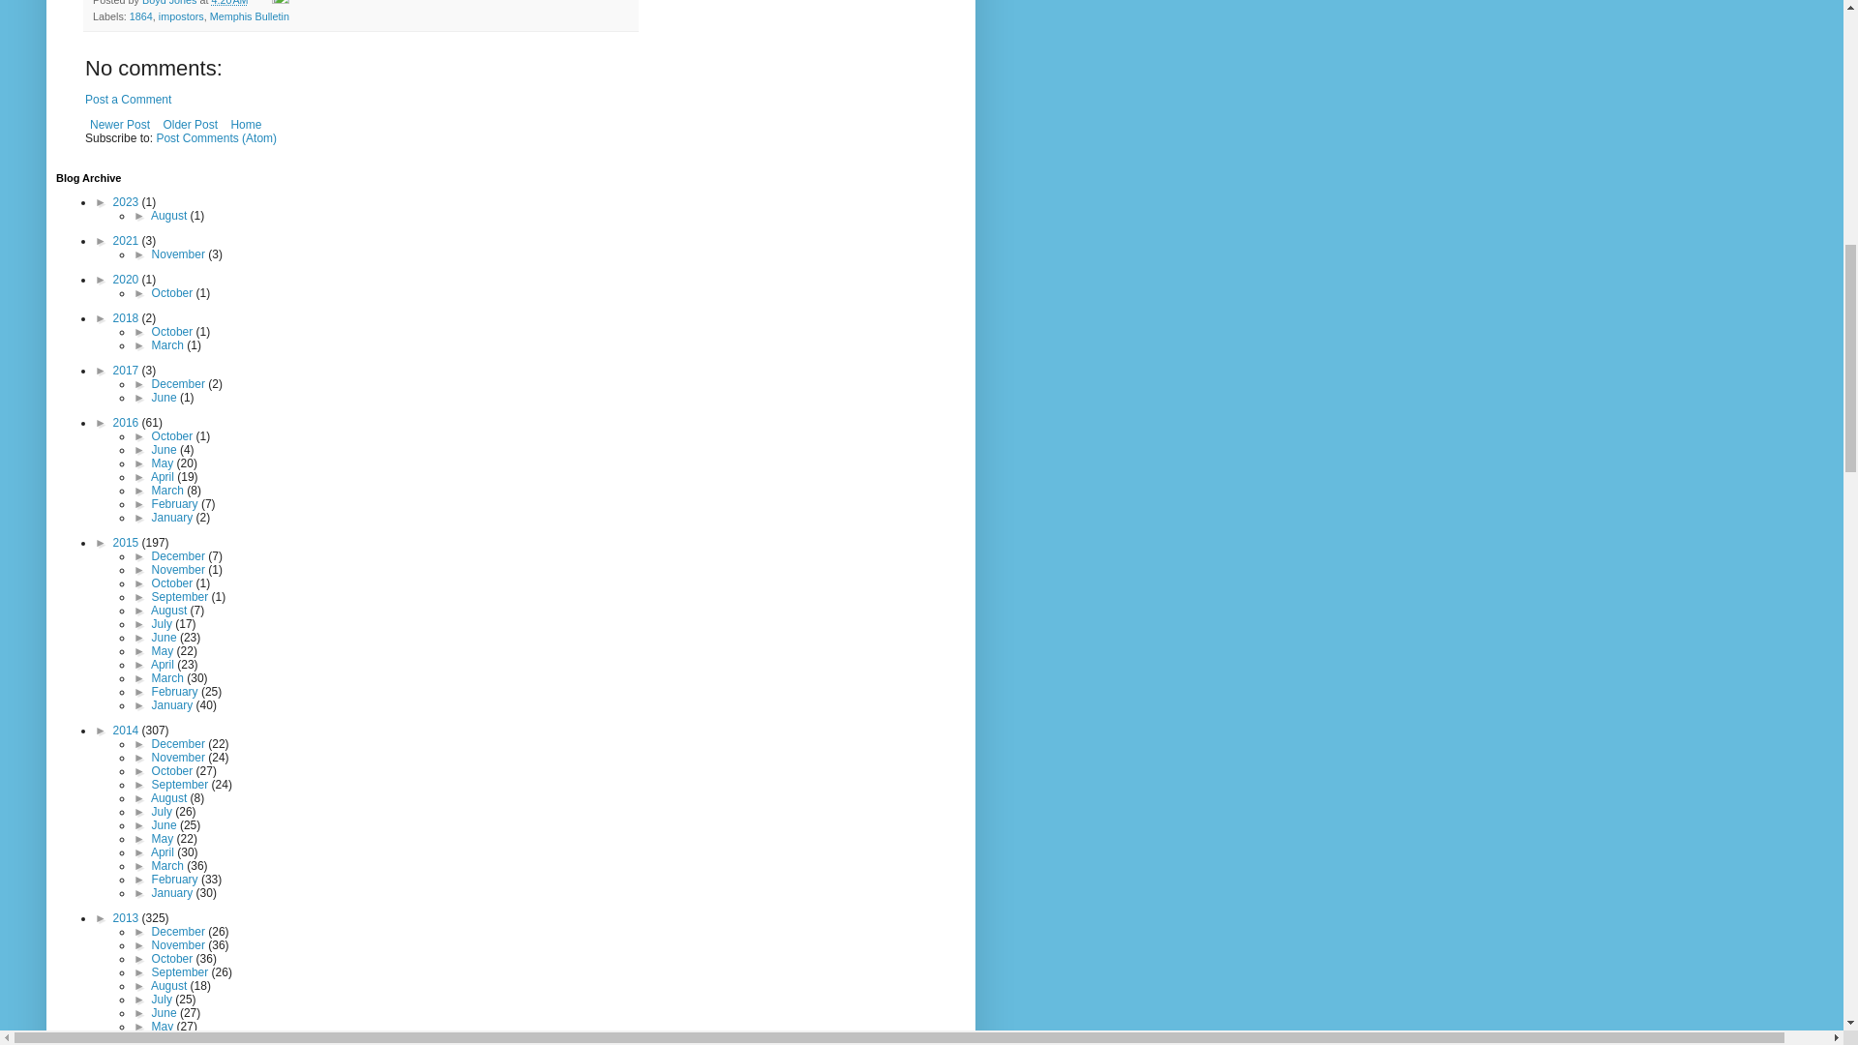  Describe the element at coordinates (128, 240) in the screenshot. I see `2021` at that location.